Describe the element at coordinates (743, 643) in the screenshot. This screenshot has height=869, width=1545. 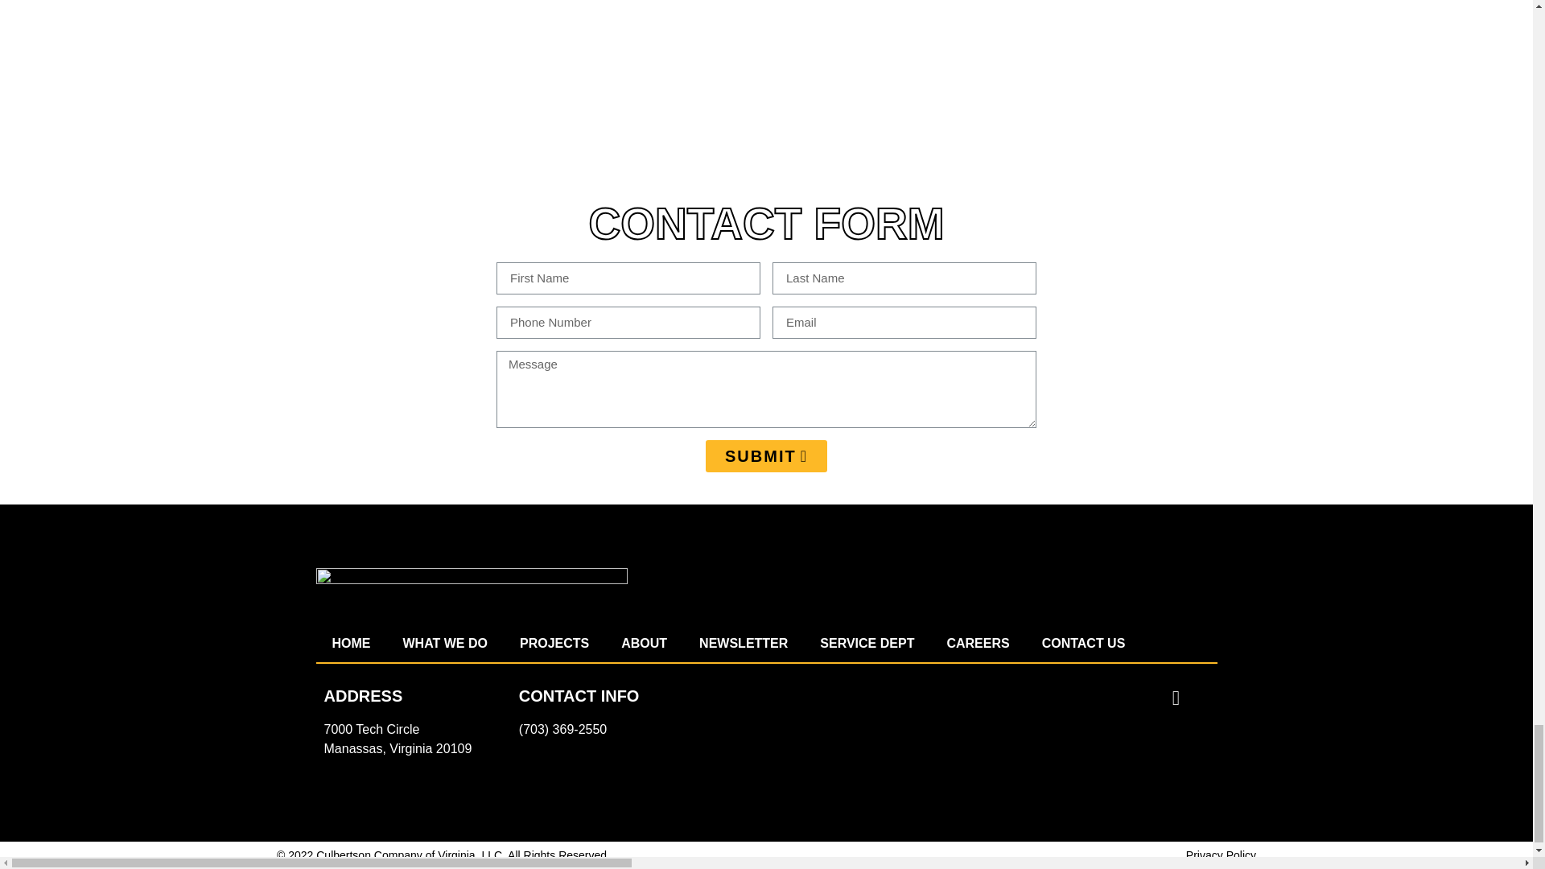
I see `NEWSLETTER` at that location.